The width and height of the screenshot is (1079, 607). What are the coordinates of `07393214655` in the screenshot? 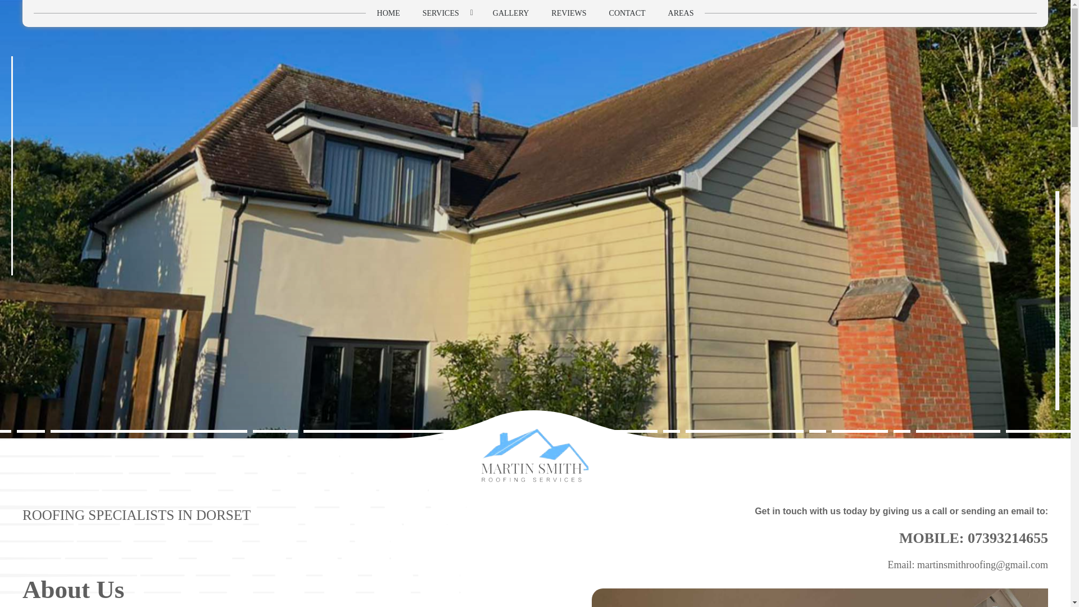 It's located at (1008, 538).